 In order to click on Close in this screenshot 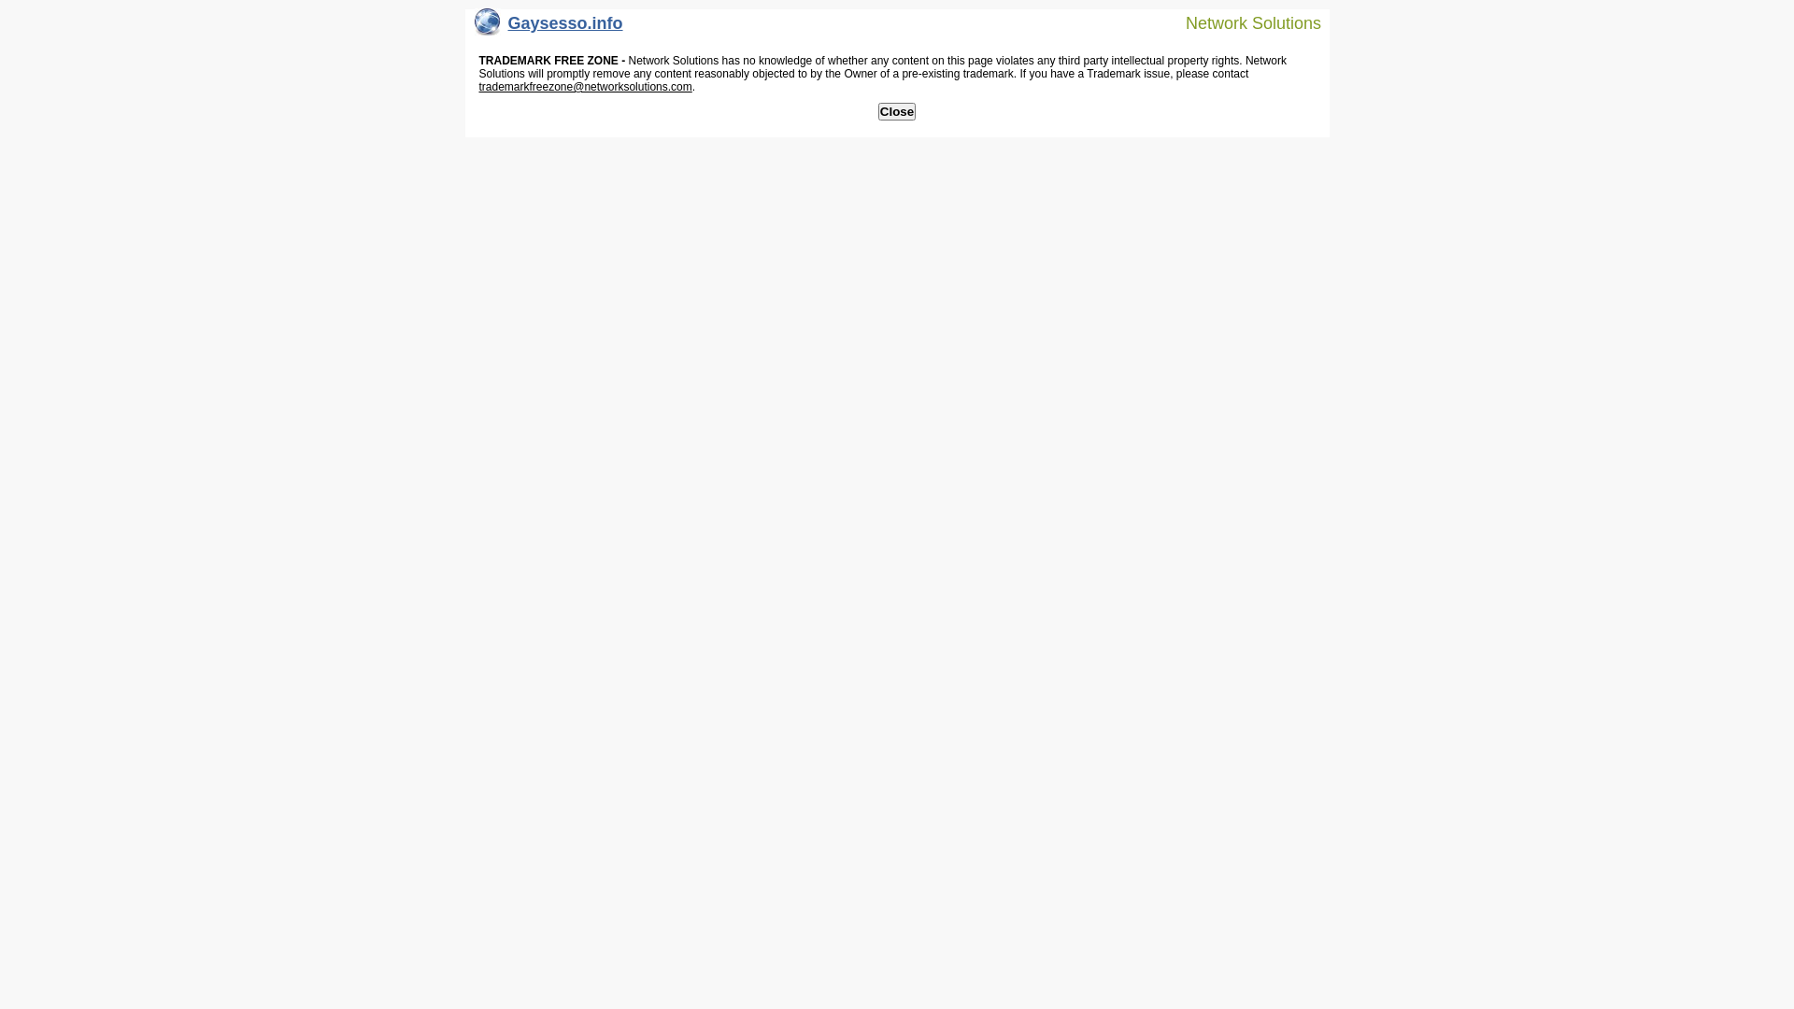, I will do `click(897, 112)`.